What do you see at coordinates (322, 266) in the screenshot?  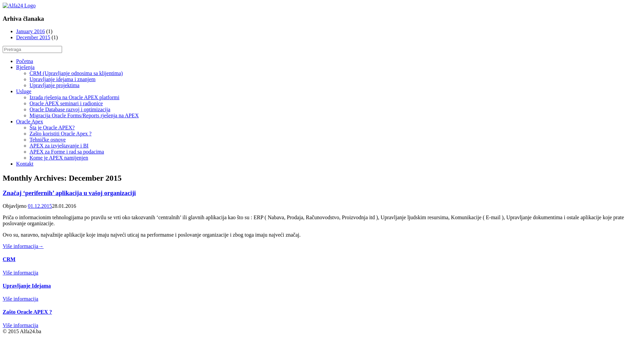 I see `CRM` at bounding box center [322, 266].